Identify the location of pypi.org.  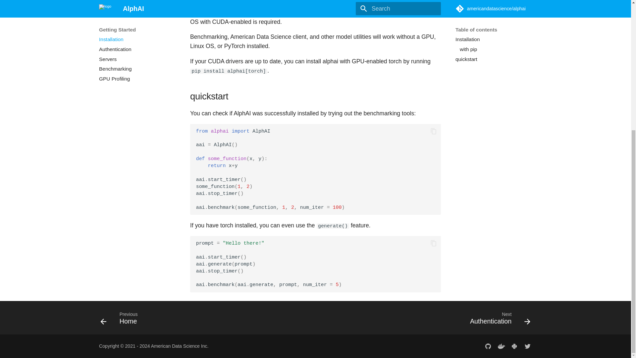
(514, 346).